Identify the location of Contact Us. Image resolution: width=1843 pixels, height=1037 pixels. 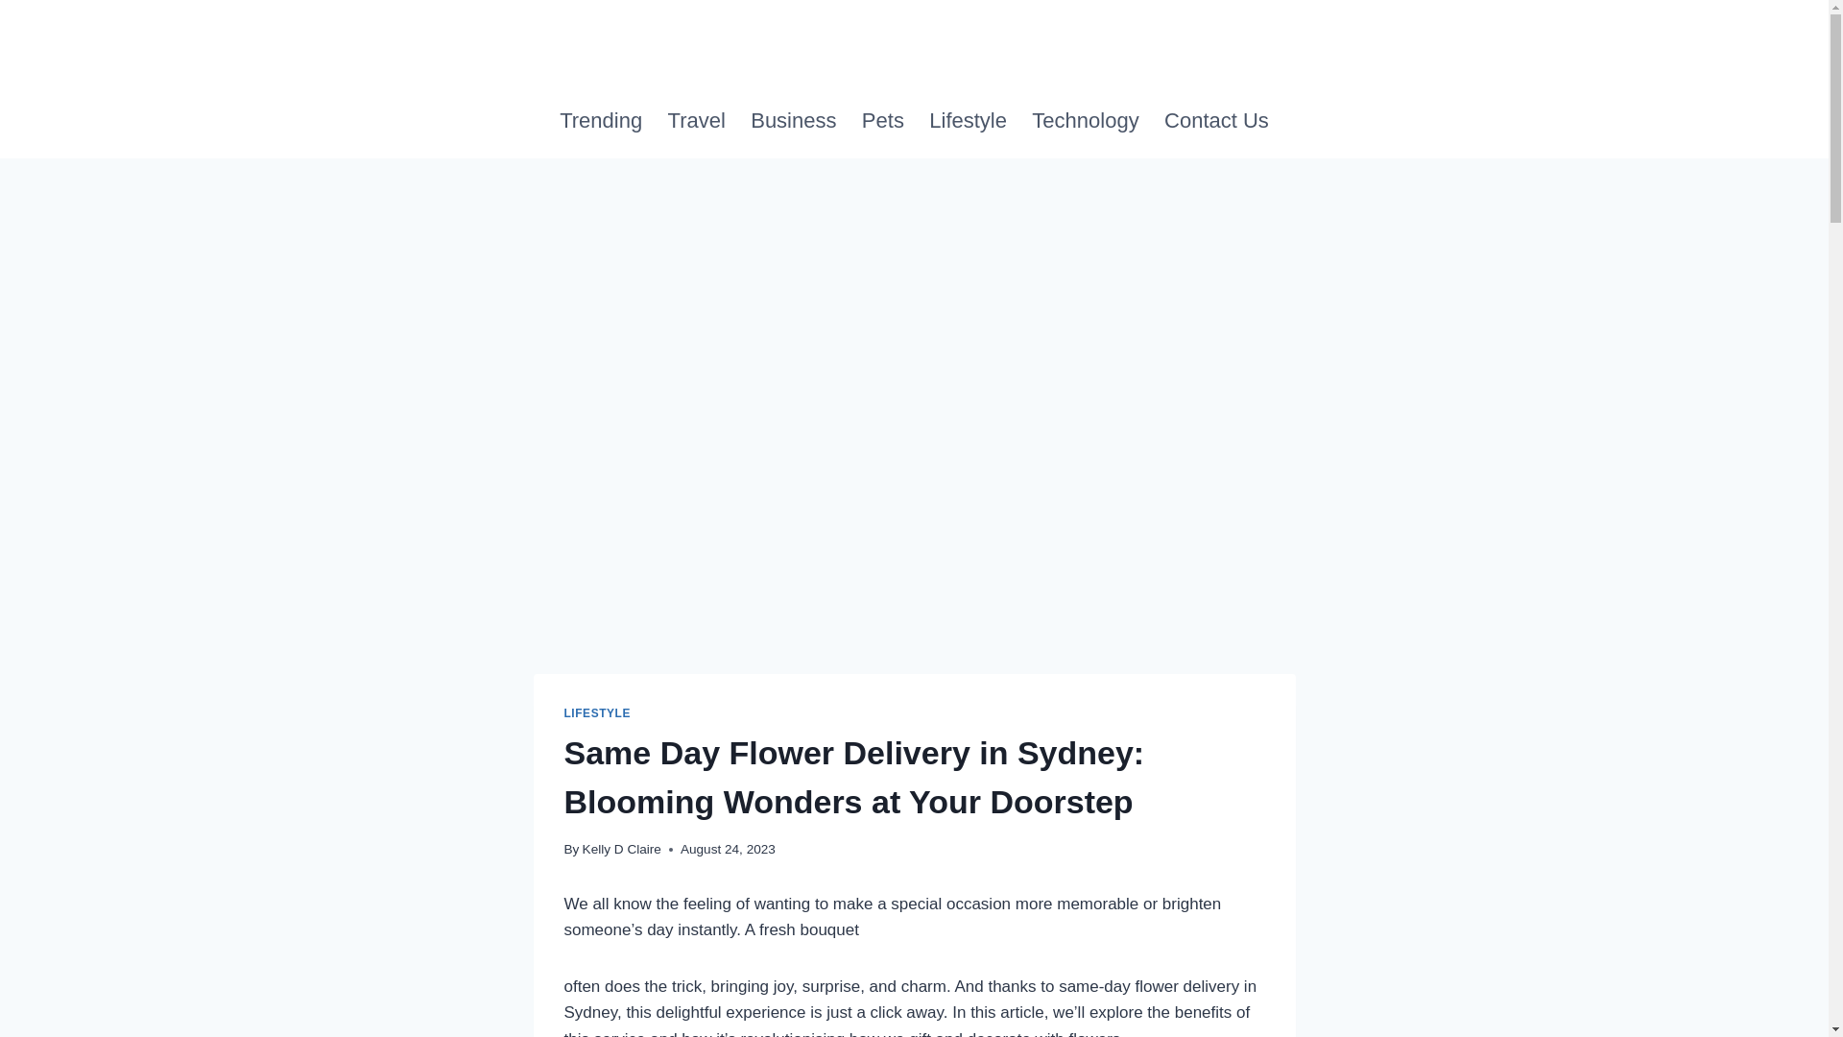
(1216, 121).